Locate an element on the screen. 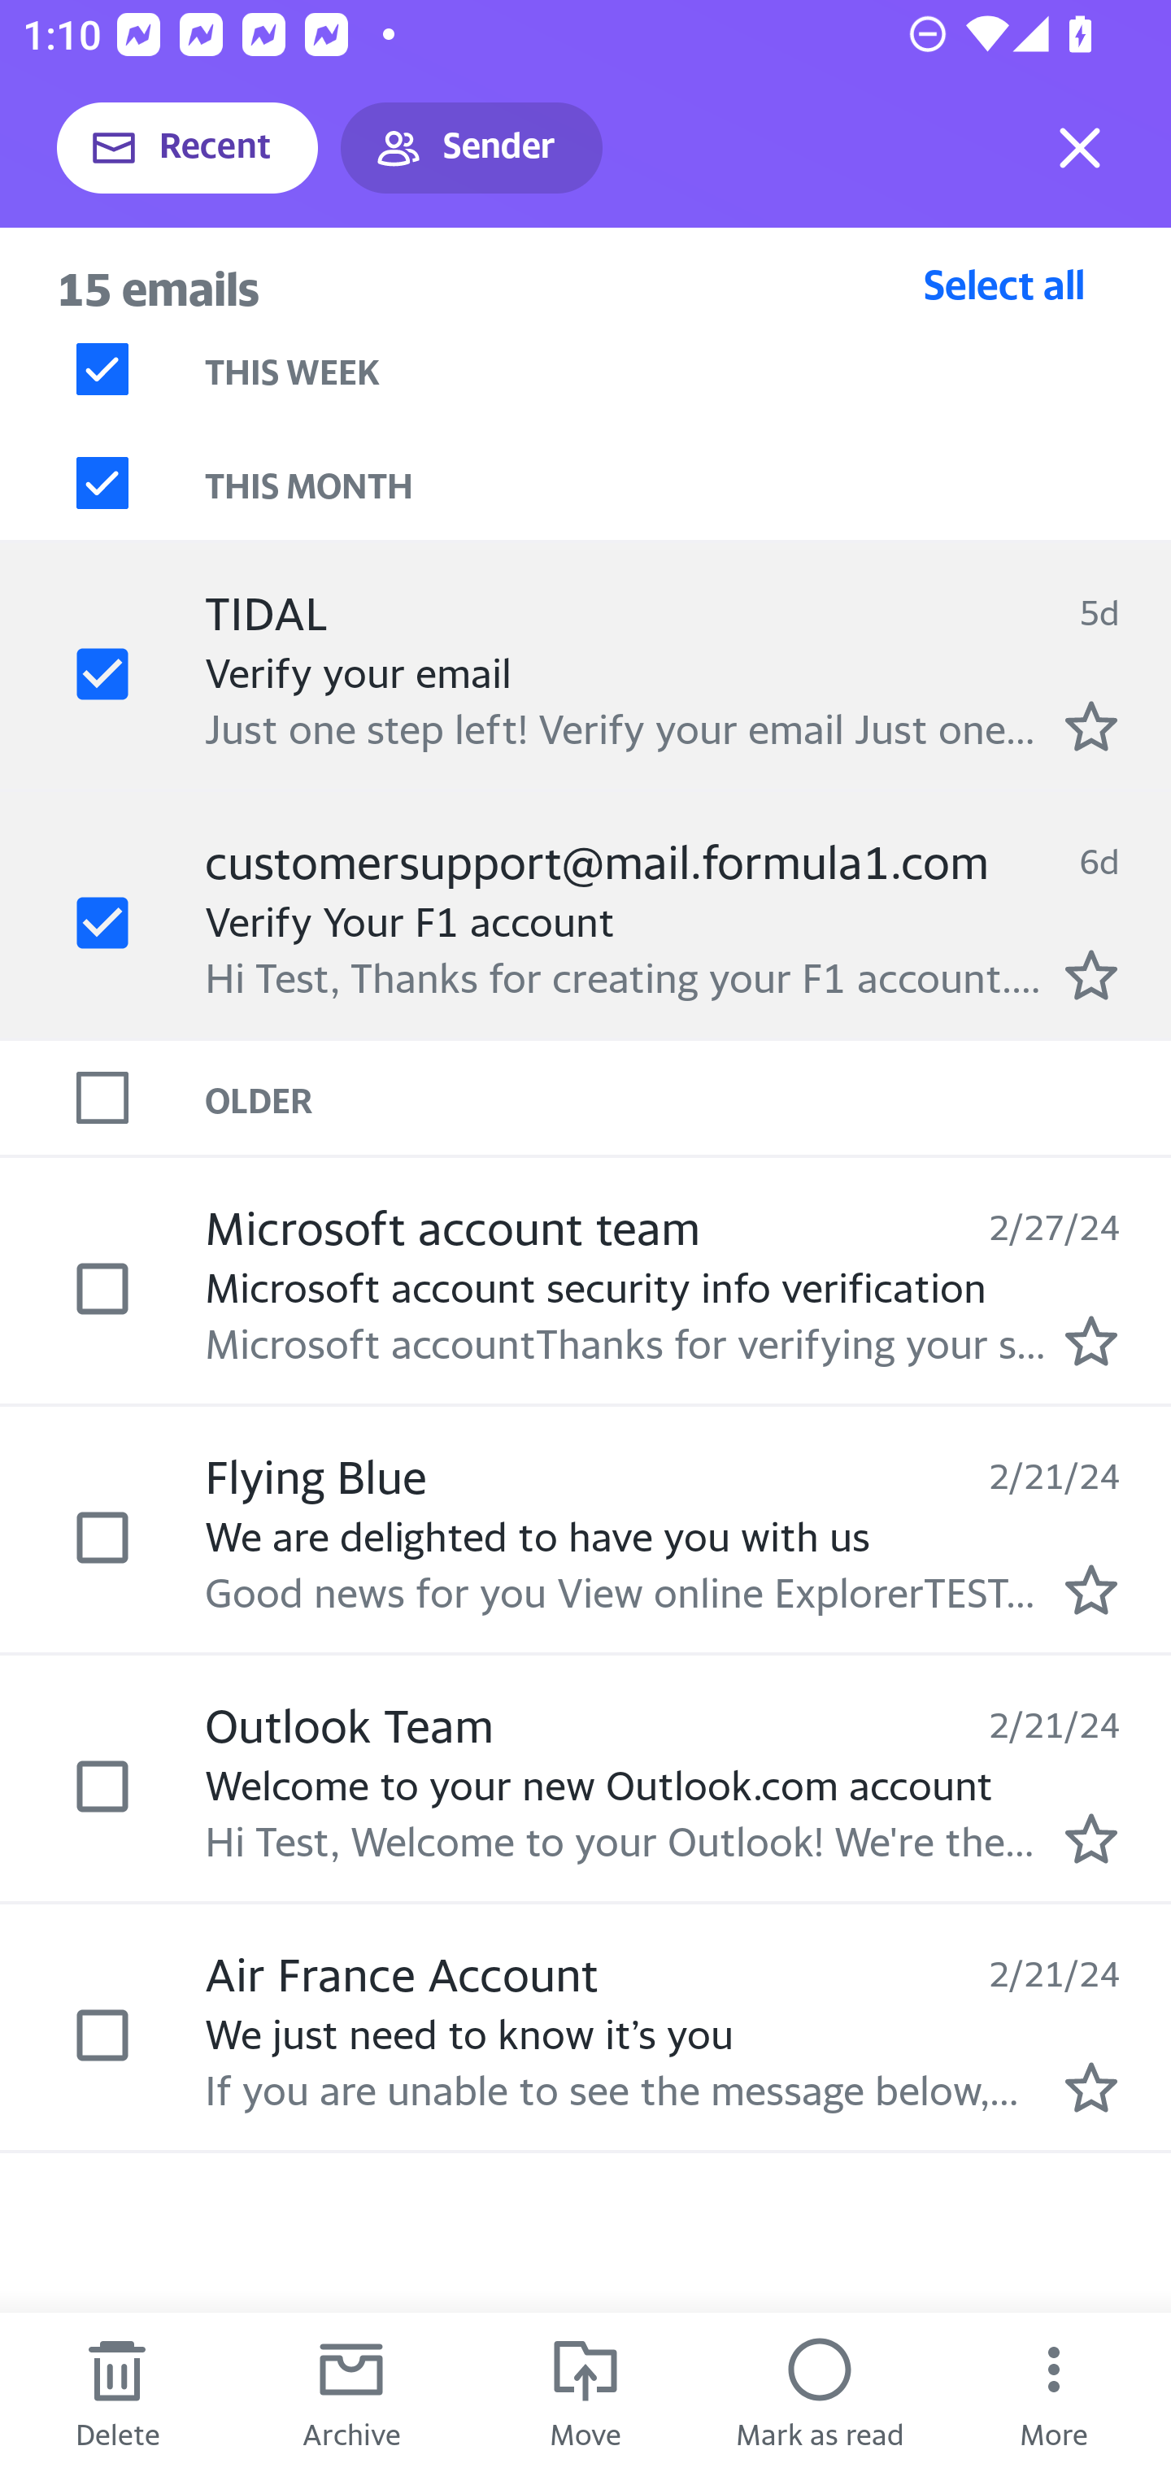  THIS MONTH is located at coordinates (688, 483).